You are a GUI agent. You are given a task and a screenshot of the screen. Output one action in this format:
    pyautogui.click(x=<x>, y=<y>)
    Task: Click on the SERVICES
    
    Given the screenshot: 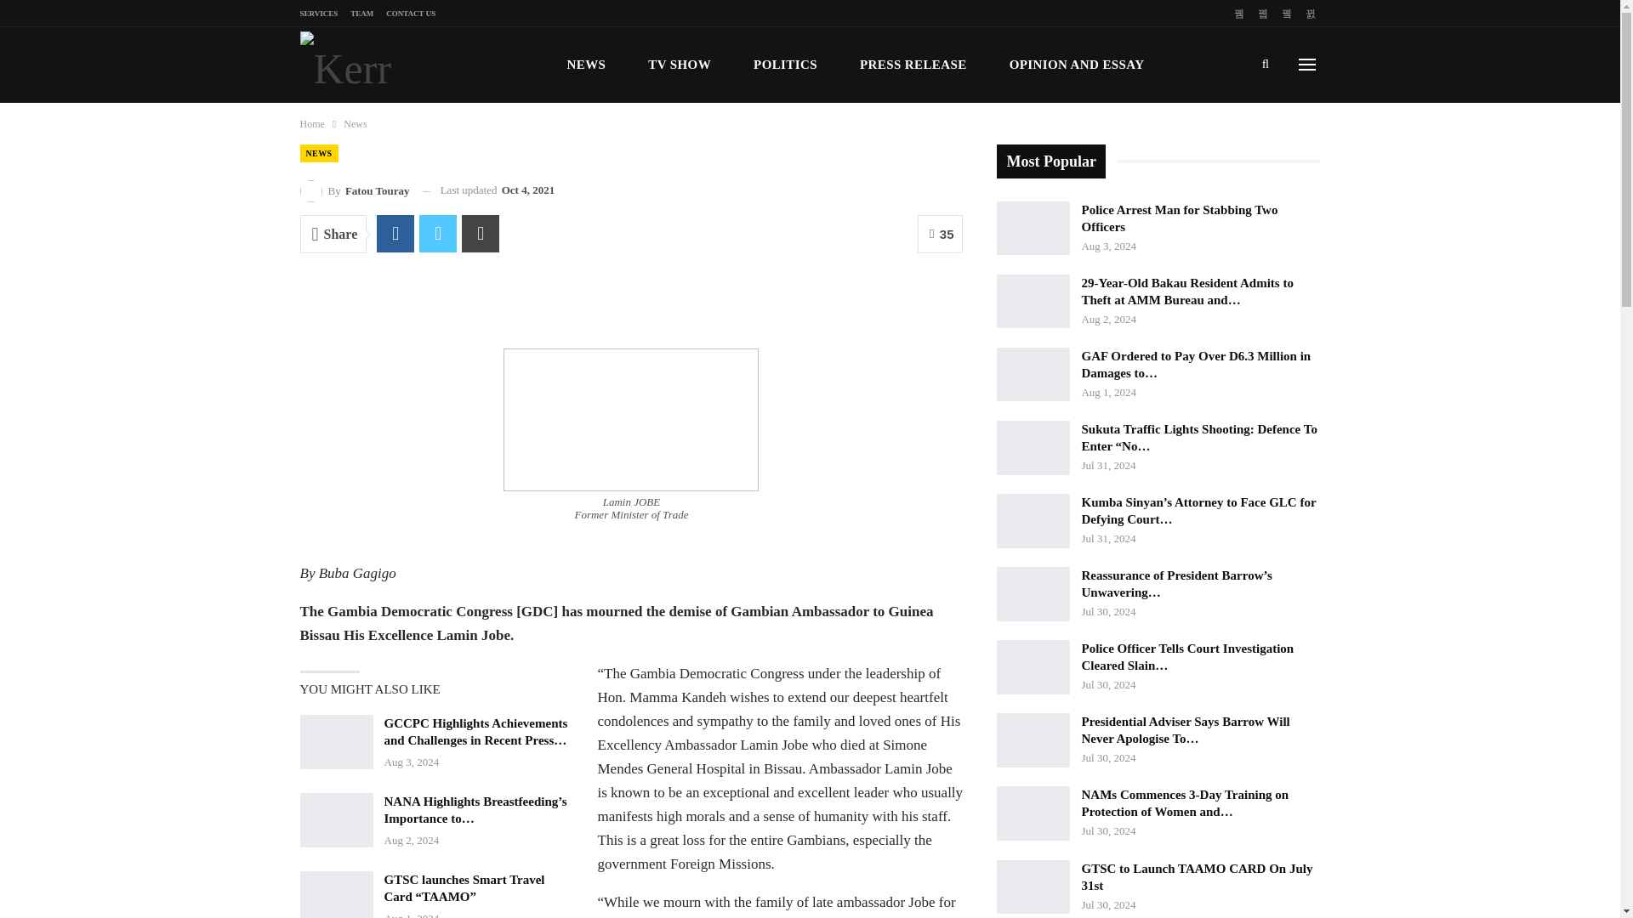 What is the action you would take?
    pyautogui.click(x=318, y=13)
    